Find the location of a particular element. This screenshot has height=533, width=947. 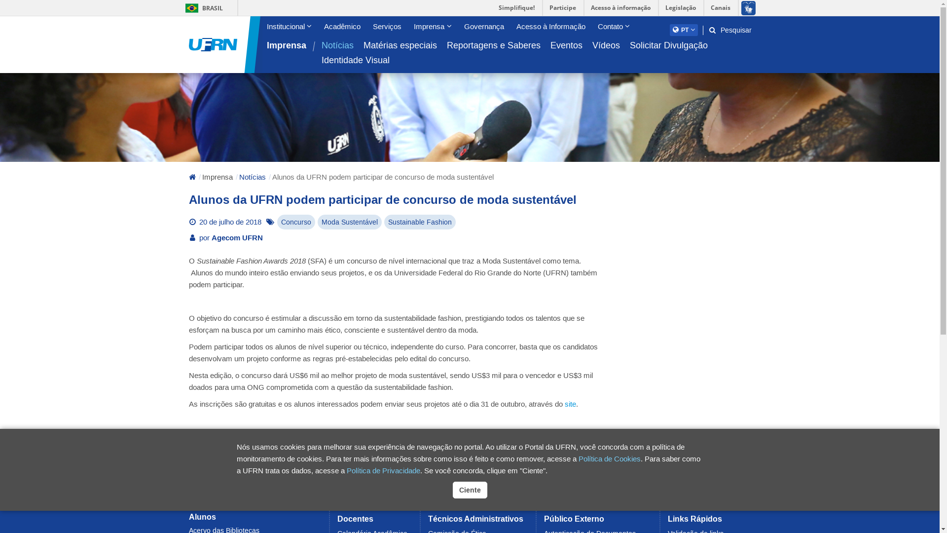

Reportagens e Saberes is located at coordinates (494, 45).